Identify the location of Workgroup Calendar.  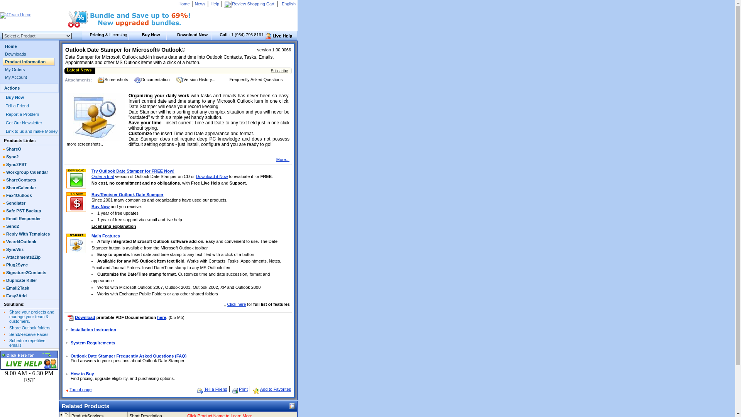
(29, 172).